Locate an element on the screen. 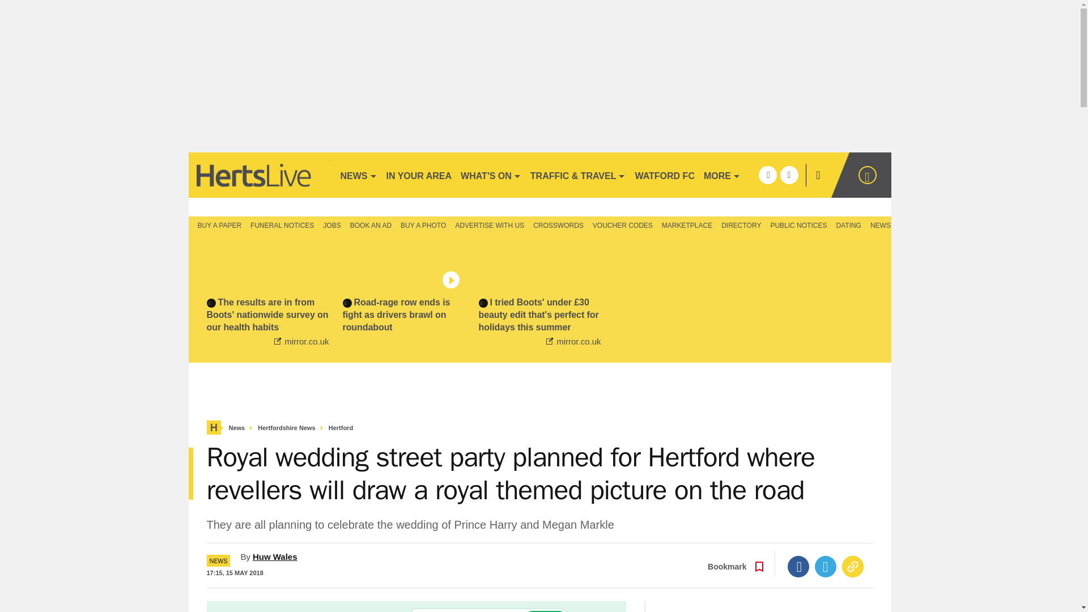  MORE is located at coordinates (722, 175).